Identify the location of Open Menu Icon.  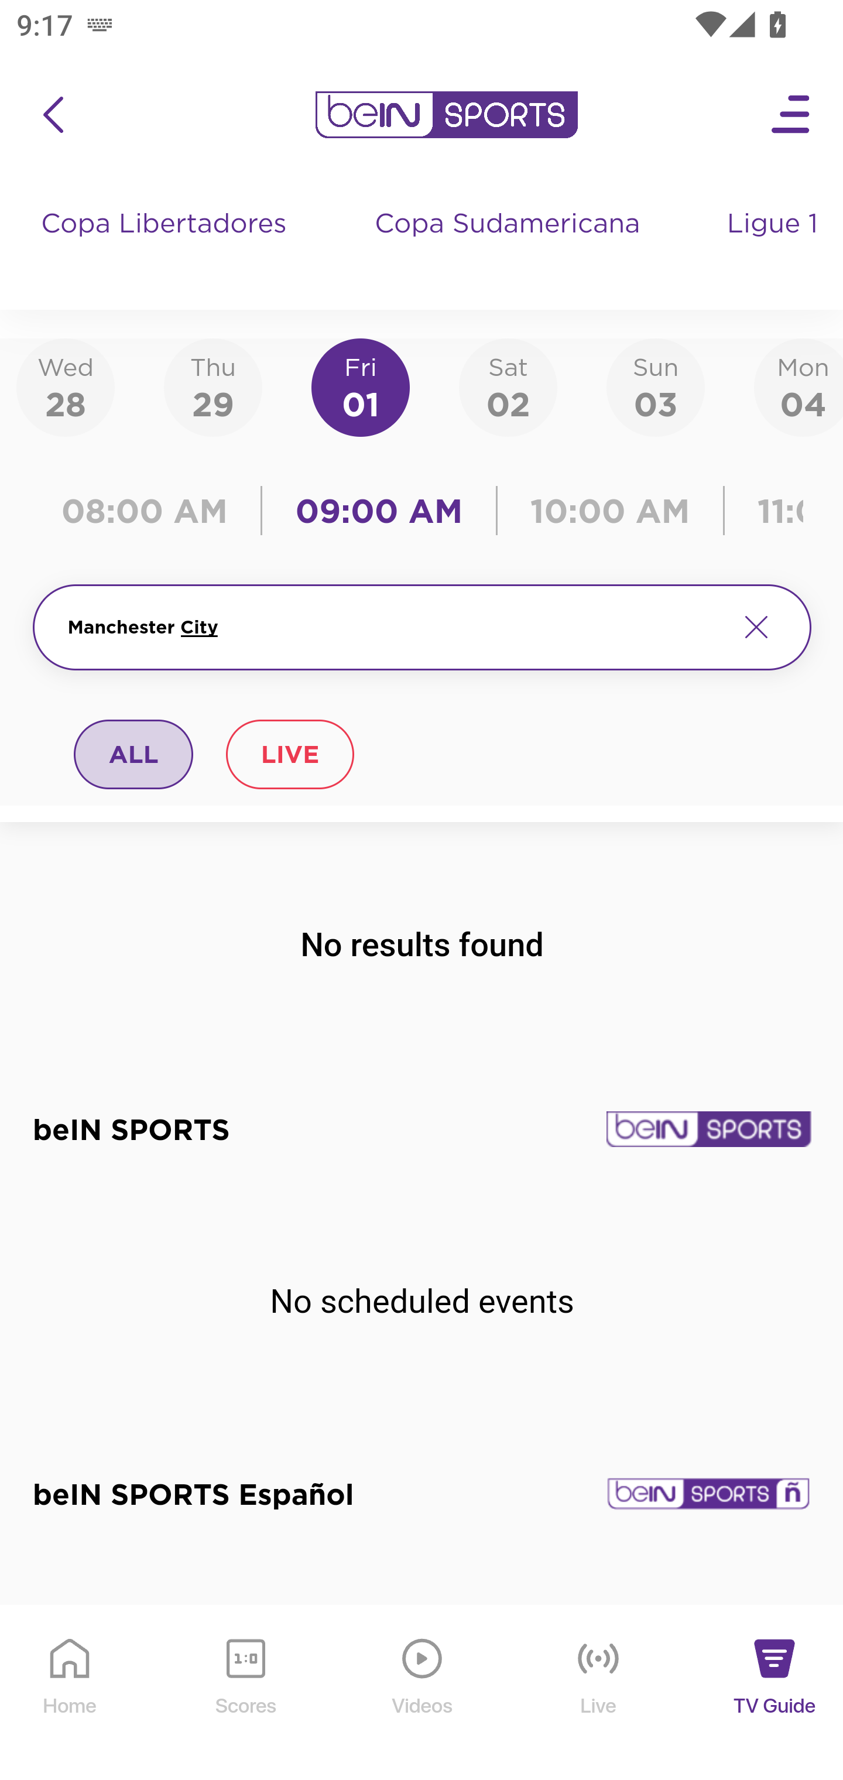
(791, 115).